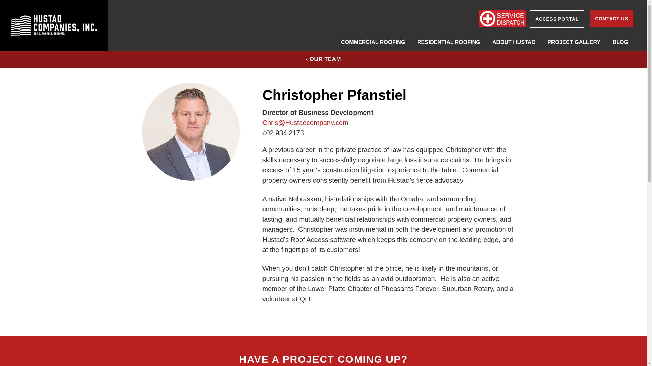  What do you see at coordinates (373, 42) in the screenshot?
I see `COMMERCIAL ROOFING` at bounding box center [373, 42].